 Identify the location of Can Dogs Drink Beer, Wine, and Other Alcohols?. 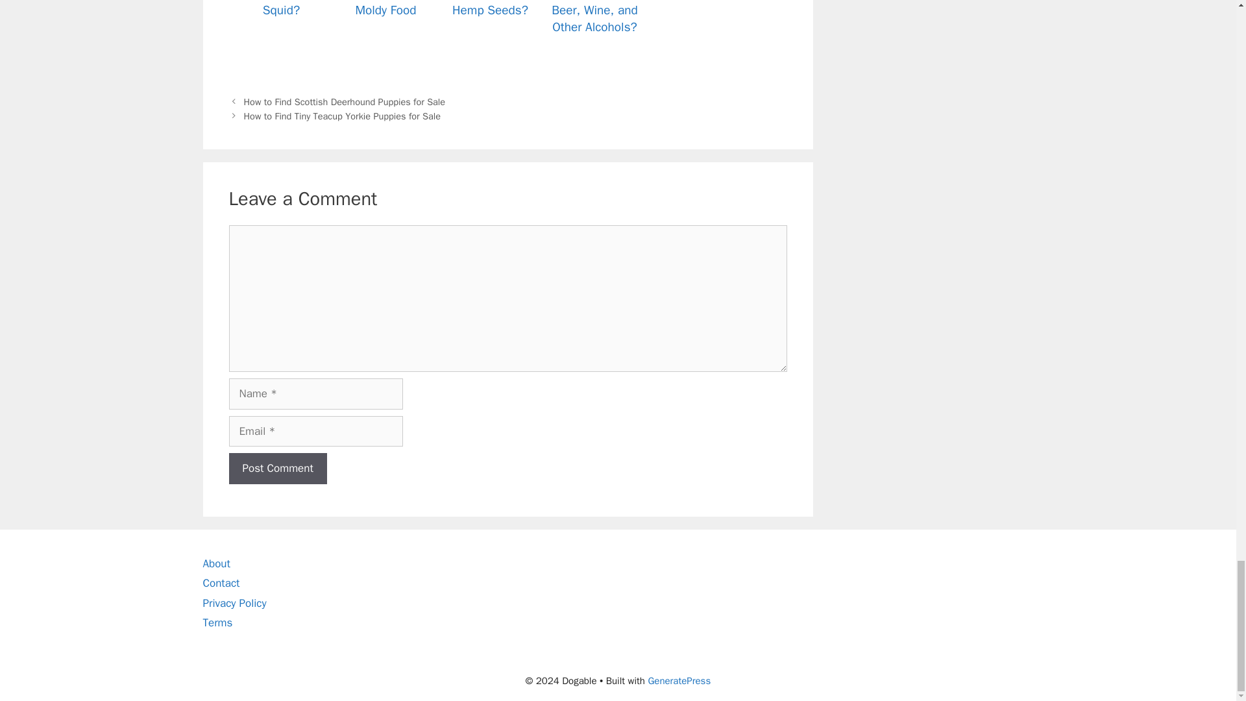
(594, 36).